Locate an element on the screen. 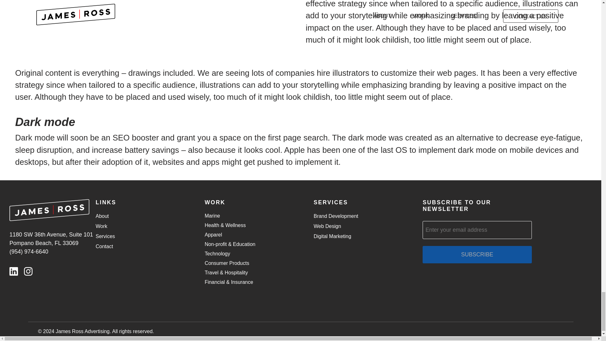 This screenshot has width=606, height=341. About is located at coordinates (102, 216).